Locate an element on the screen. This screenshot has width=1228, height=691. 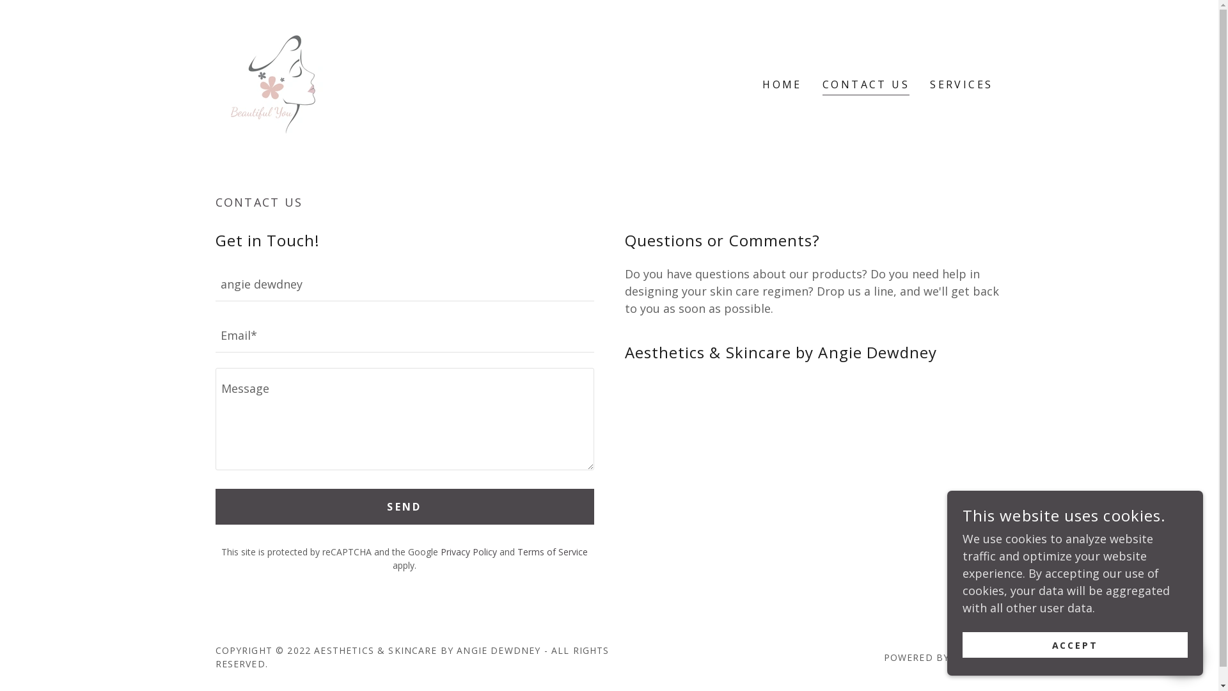
ACCEPT is located at coordinates (1075, 645).